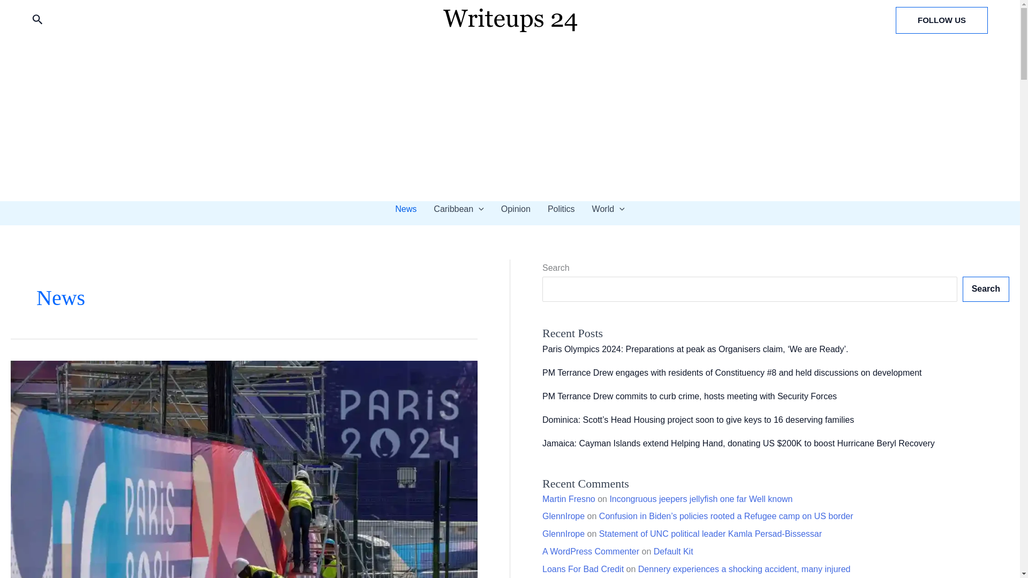 The image size is (1028, 578). I want to click on Caribbean, so click(458, 209).